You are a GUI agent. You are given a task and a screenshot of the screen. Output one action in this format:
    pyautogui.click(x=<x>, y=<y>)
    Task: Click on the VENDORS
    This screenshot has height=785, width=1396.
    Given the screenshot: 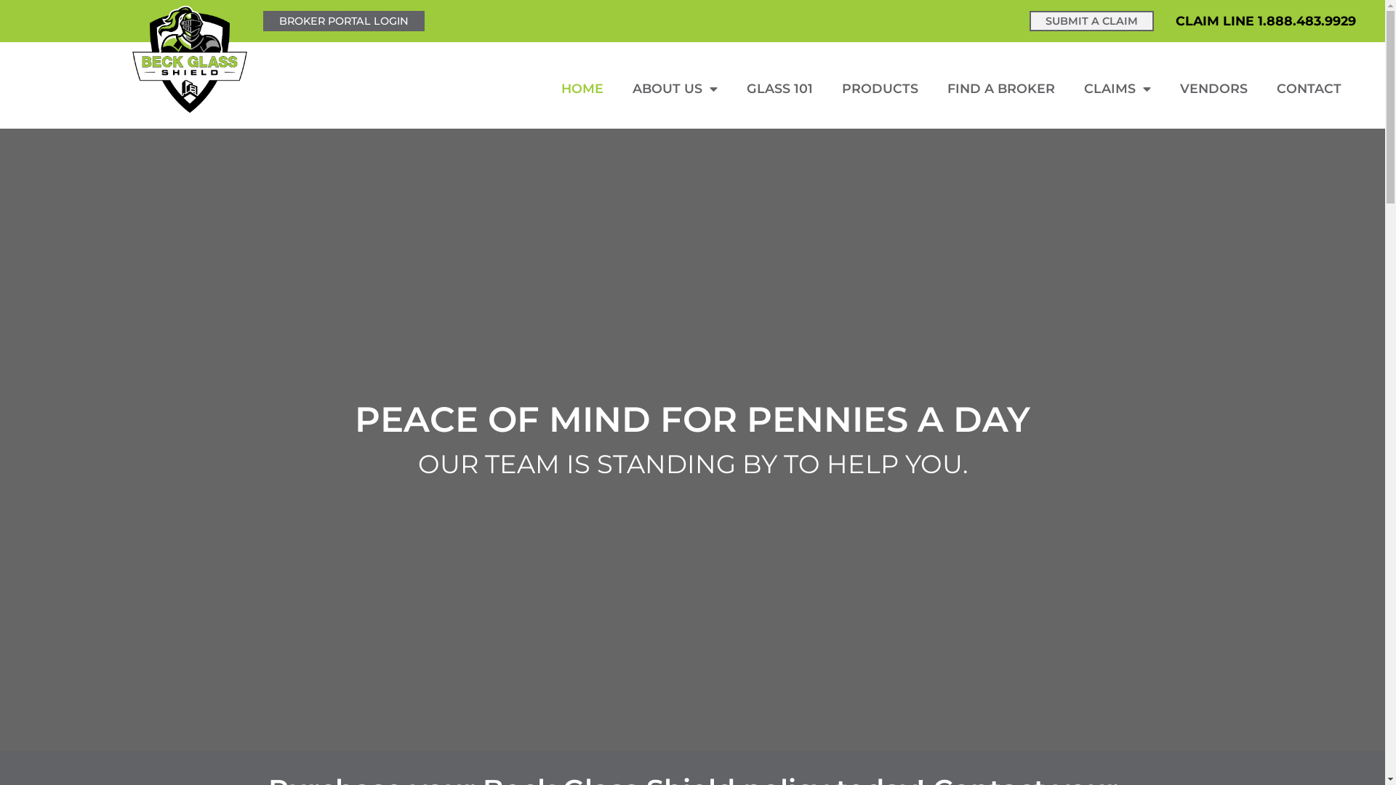 What is the action you would take?
    pyautogui.click(x=1214, y=89)
    